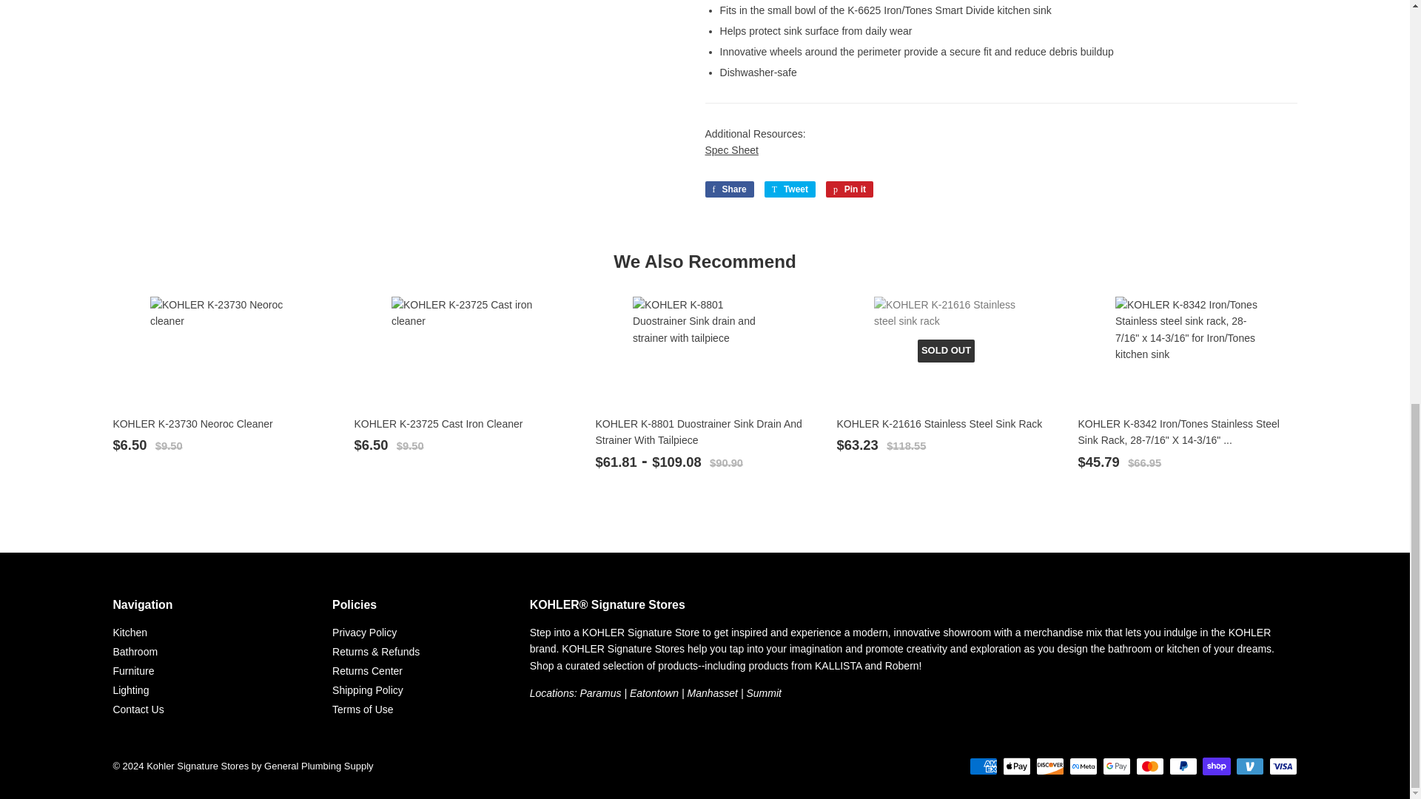  I want to click on Visa, so click(1283, 766).